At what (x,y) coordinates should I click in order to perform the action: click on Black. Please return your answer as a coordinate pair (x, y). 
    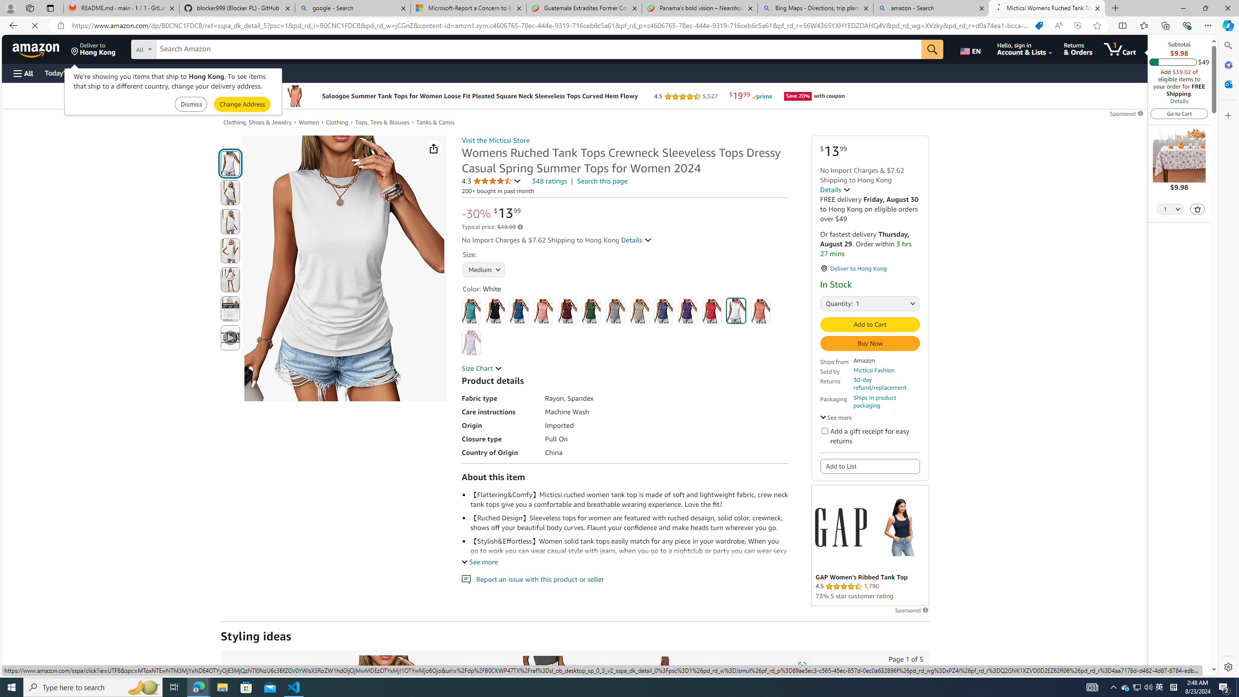
    Looking at the image, I should click on (495, 311).